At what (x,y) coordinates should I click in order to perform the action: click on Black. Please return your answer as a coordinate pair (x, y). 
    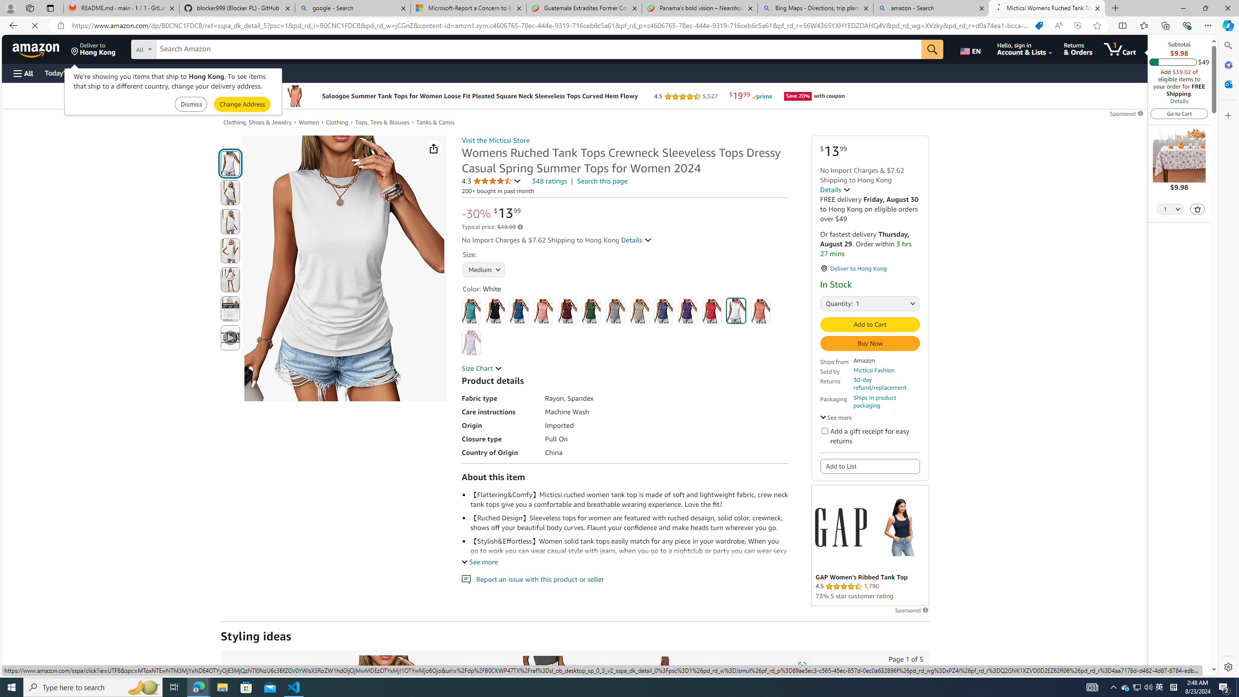
    Looking at the image, I should click on (495, 311).